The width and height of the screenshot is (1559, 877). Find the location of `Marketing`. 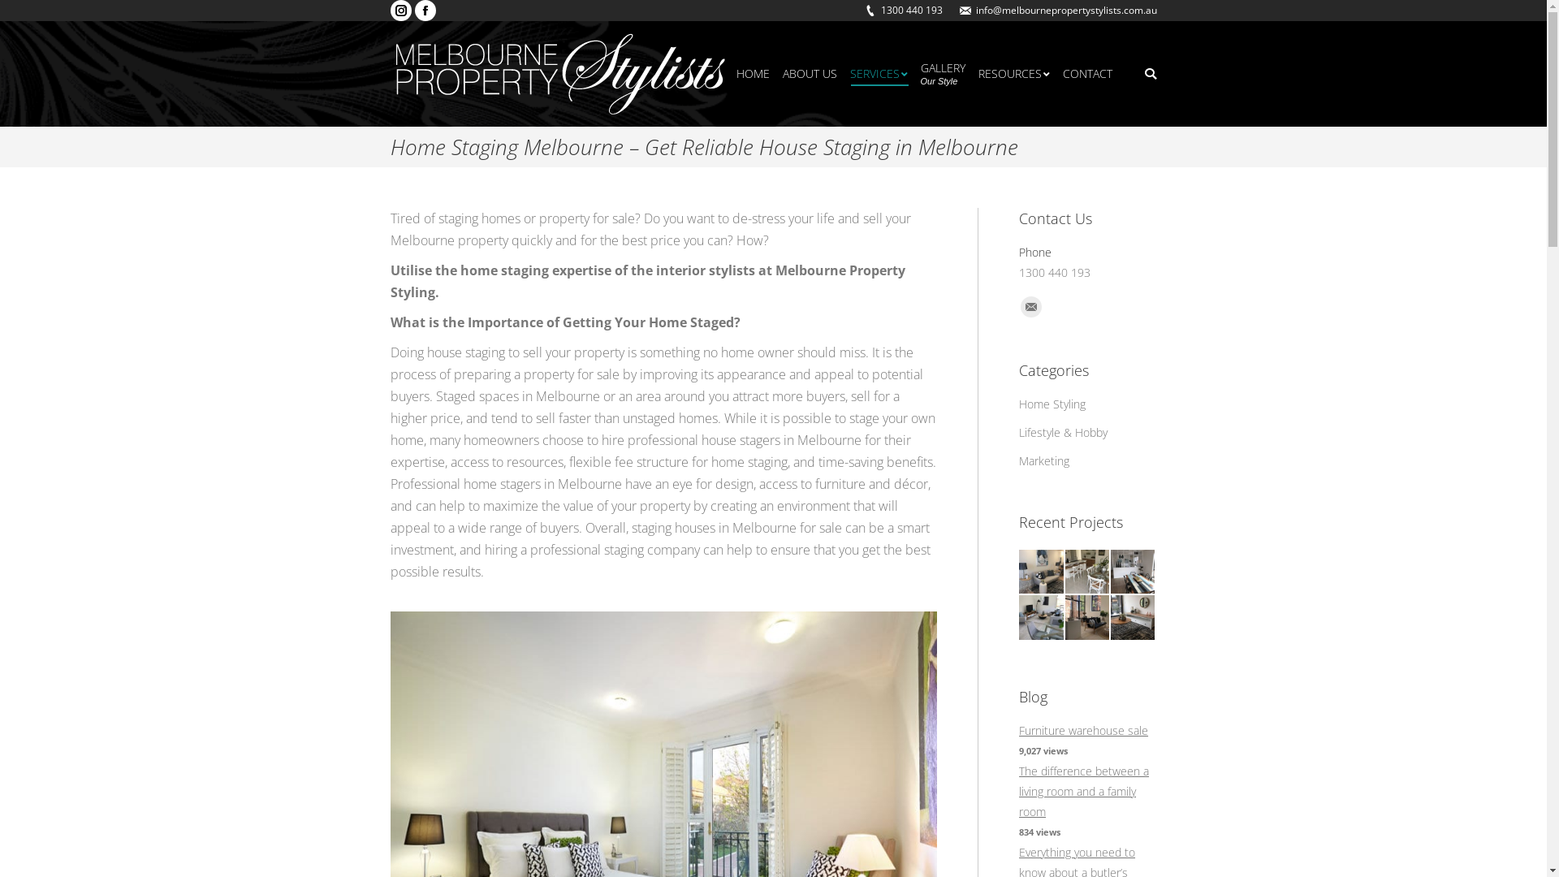

Marketing is located at coordinates (1044, 461).